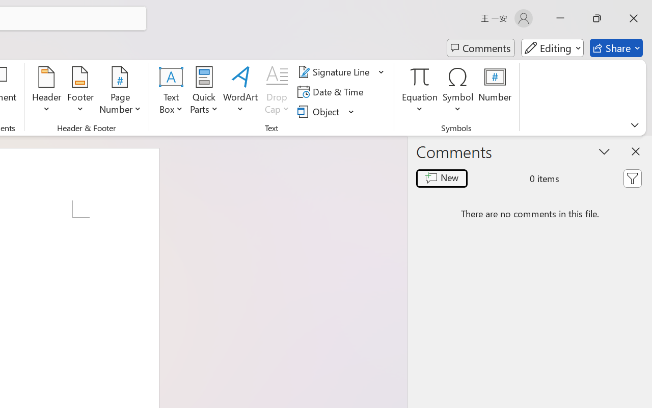  What do you see at coordinates (326, 111) in the screenshot?
I see `Object...` at bounding box center [326, 111].